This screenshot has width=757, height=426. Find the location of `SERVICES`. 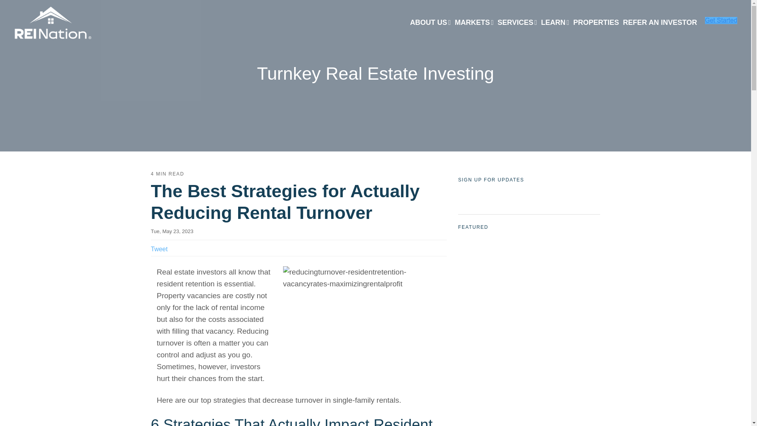

SERVICES is located at coordinates (517, 23).